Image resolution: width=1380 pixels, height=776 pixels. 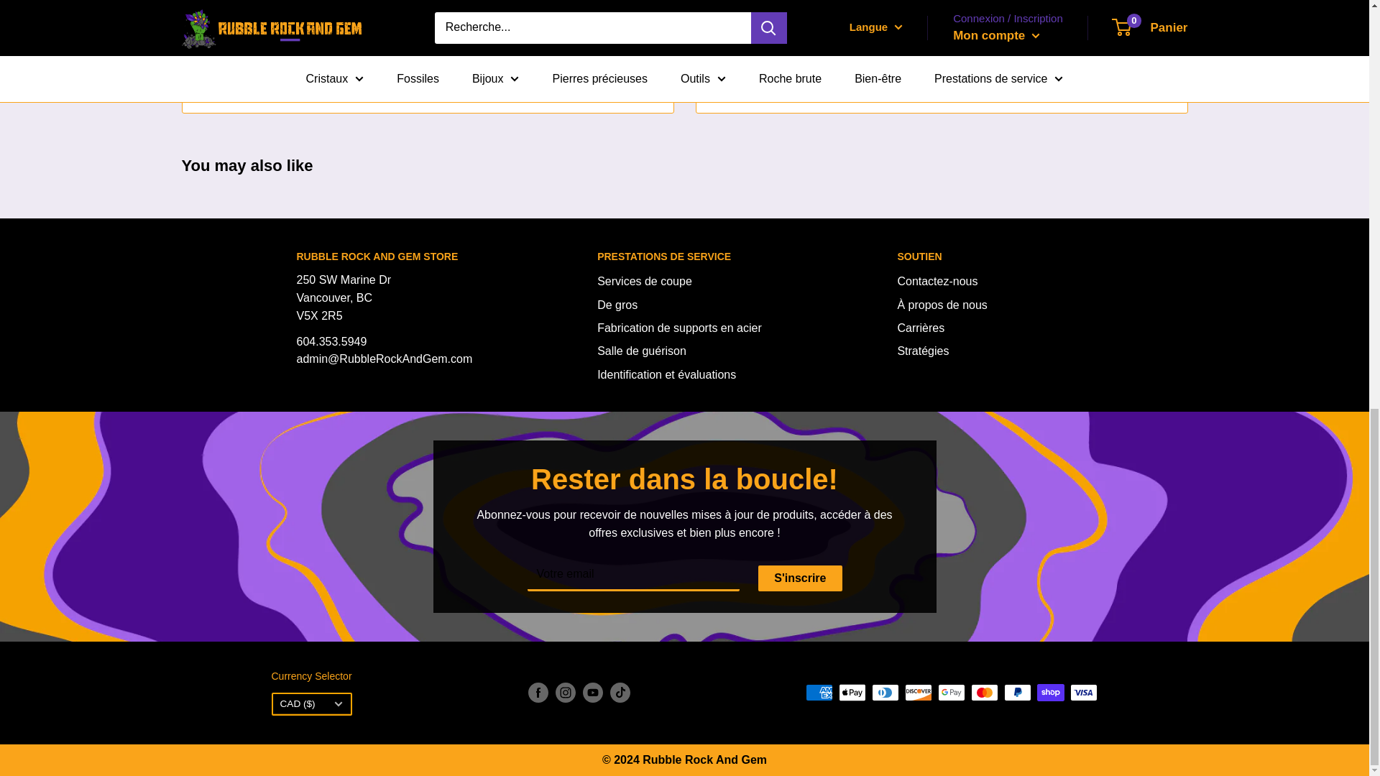 What do you see at coordinates (331, 341) in the screenshot?
I see `Rubble Rock and Gem Phone Number` at bounding box center [331, 341].